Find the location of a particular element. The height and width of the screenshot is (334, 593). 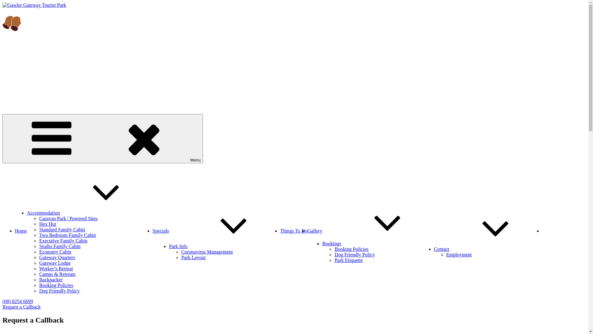

Backpacker is located at coordinates (51, 280).